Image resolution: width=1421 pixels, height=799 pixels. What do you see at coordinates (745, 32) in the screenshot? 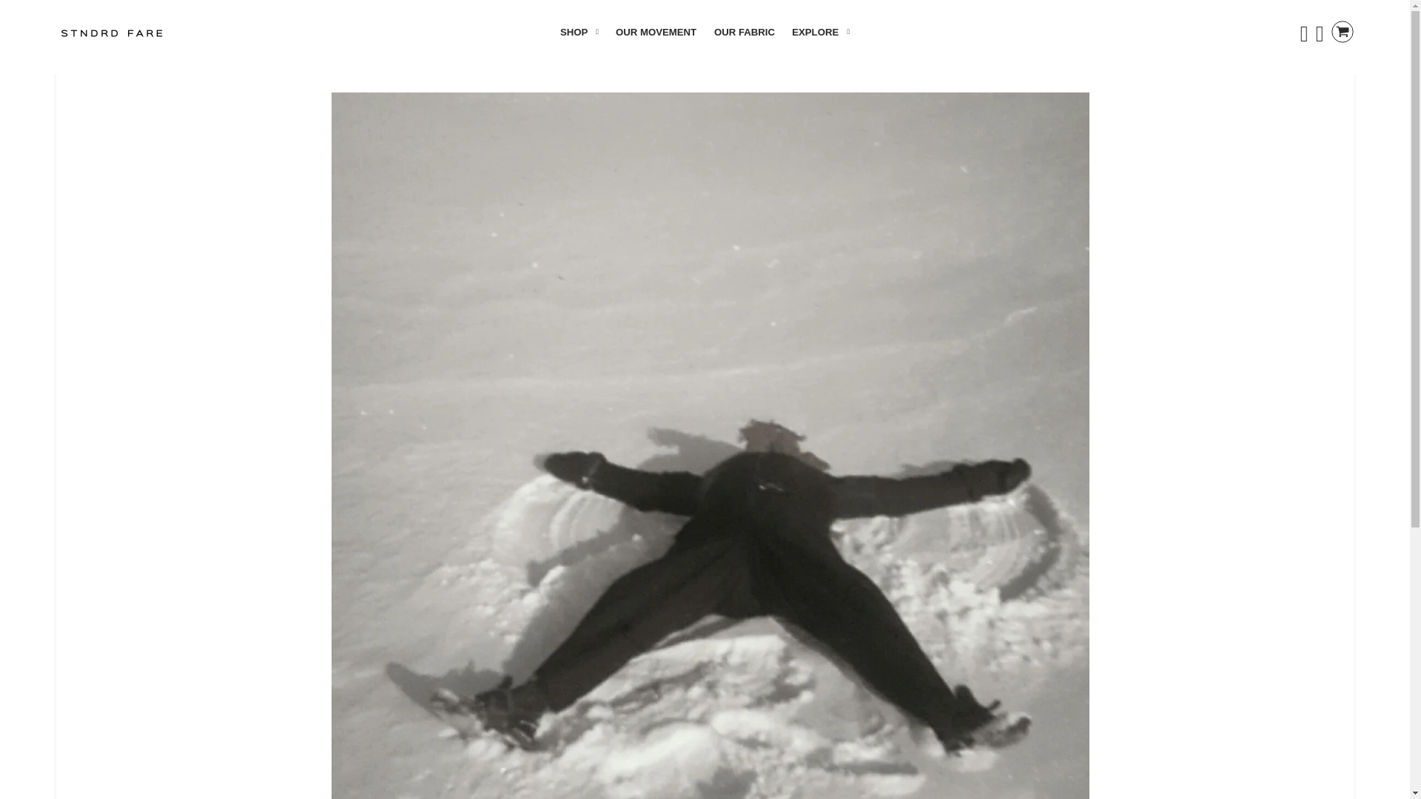
I see `OUR FABRIC` at bounding box center [745, 32].